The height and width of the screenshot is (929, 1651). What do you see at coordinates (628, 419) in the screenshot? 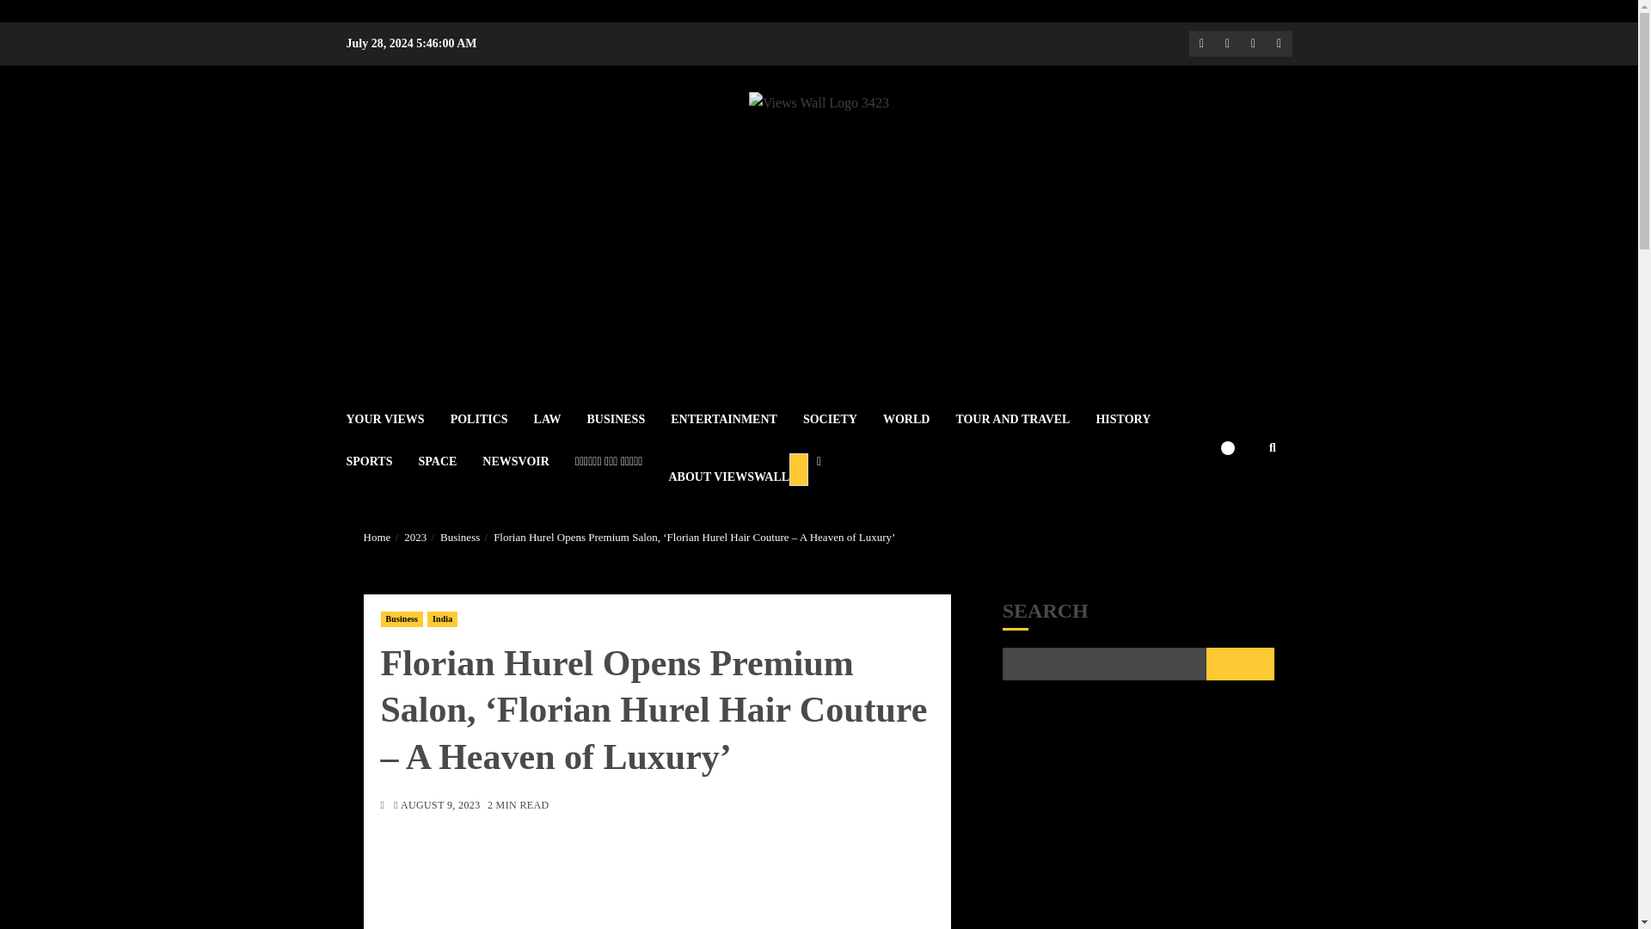
I see `BUSINESS` at bounding box center [628, 419].